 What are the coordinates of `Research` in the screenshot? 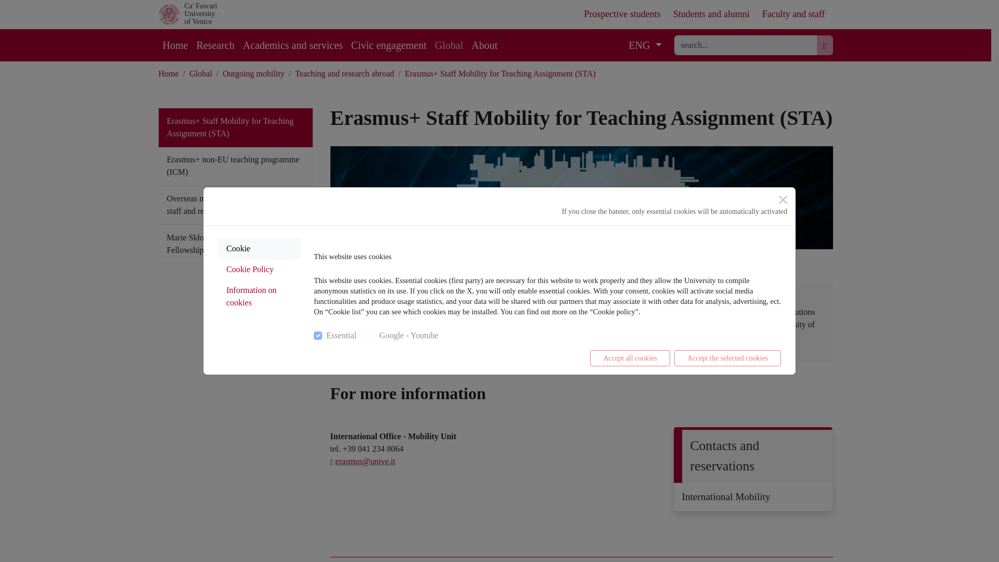 It's located at (175, 45).